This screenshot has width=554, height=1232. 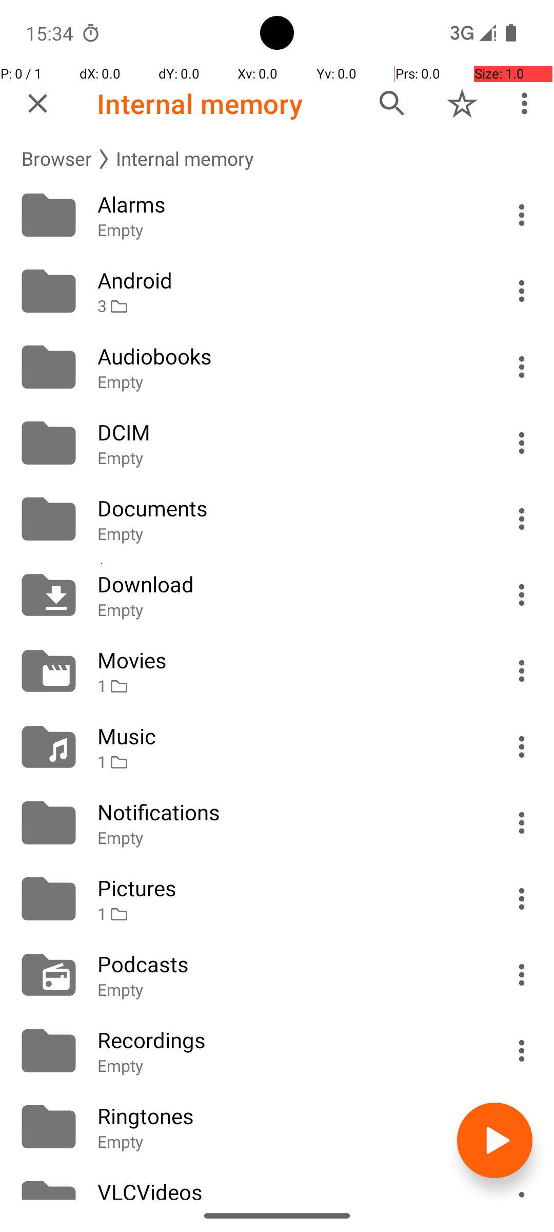 What do you see at coordinates (277, 443) in the screenshot?
I see `Folder: DCIM, Empty` at bounding box center [277, 443].